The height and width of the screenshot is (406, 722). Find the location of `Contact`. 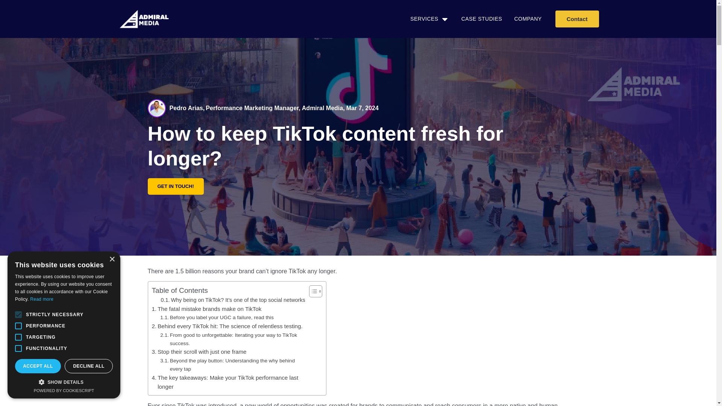

Contact is located at coordinates (577, 19).